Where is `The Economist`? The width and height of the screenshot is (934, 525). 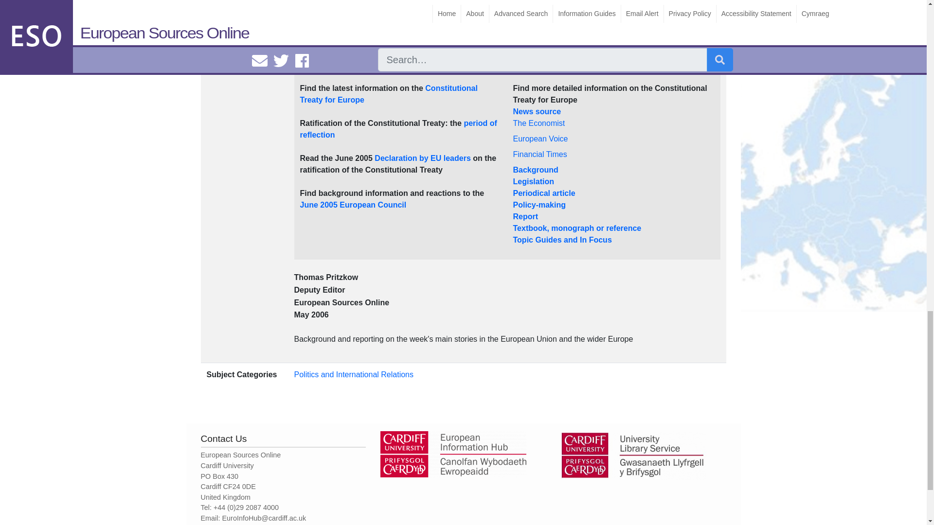
The Economist is located at coordinates (539, 123).